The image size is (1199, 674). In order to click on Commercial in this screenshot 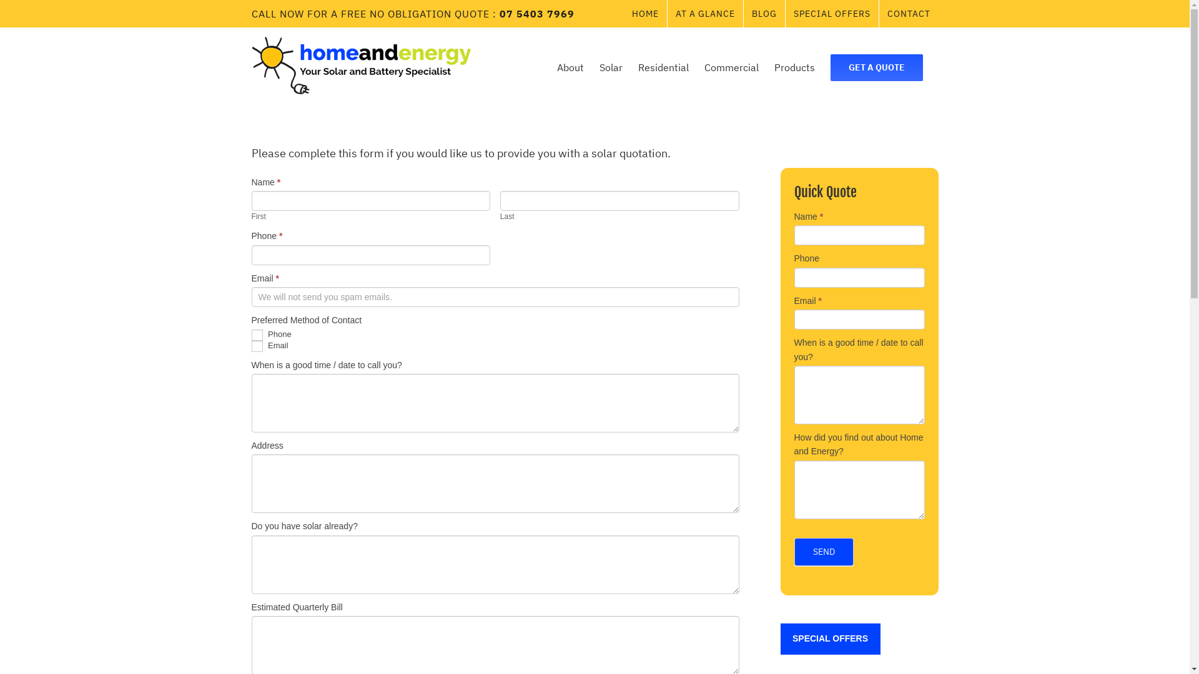, I will do `click(732, 67)`.